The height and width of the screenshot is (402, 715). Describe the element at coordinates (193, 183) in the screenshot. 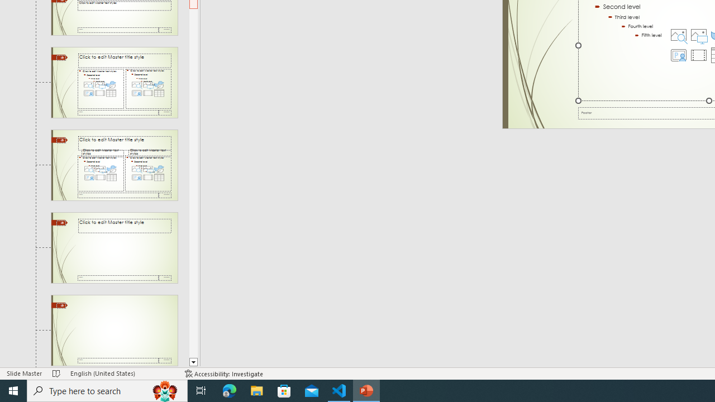

I see `Page down` at that location.